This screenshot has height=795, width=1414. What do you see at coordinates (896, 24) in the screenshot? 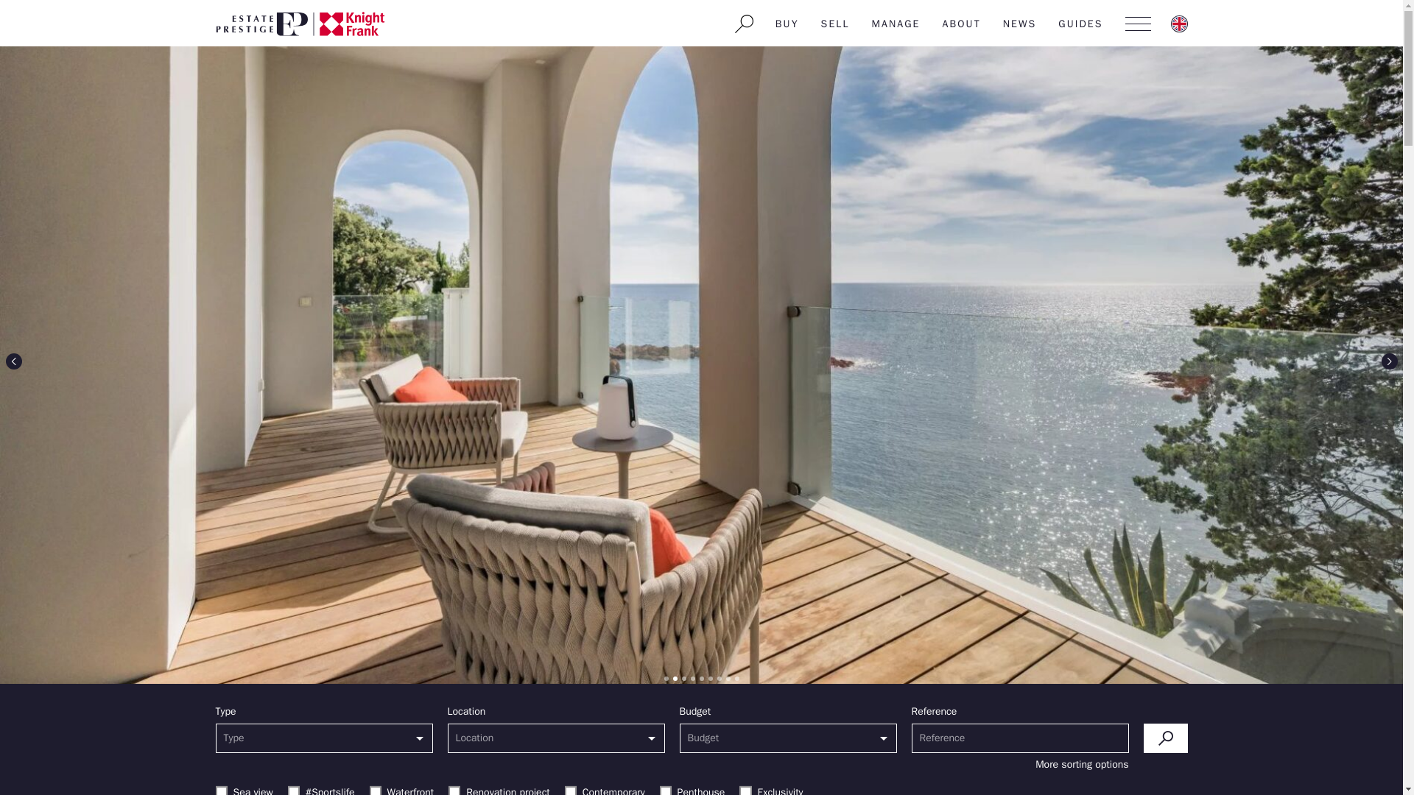
I see `MANAGE` at bounding box center [896, 24].